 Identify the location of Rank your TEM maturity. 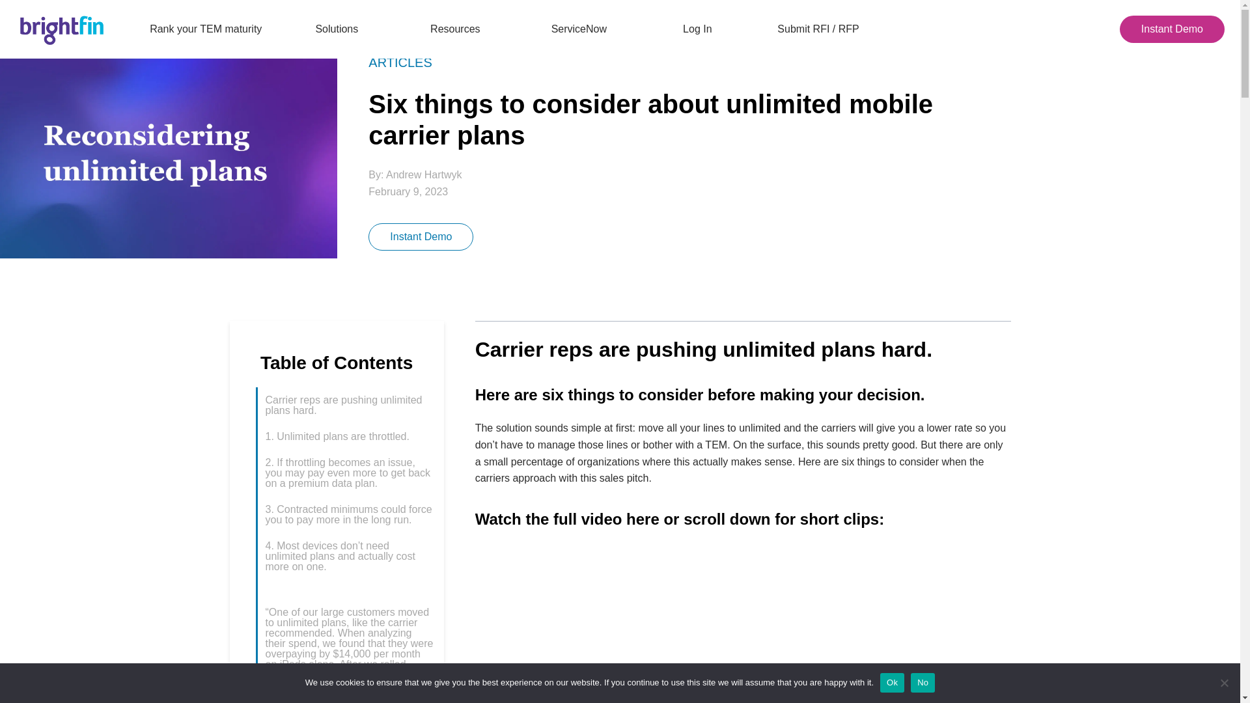
(206, 29).